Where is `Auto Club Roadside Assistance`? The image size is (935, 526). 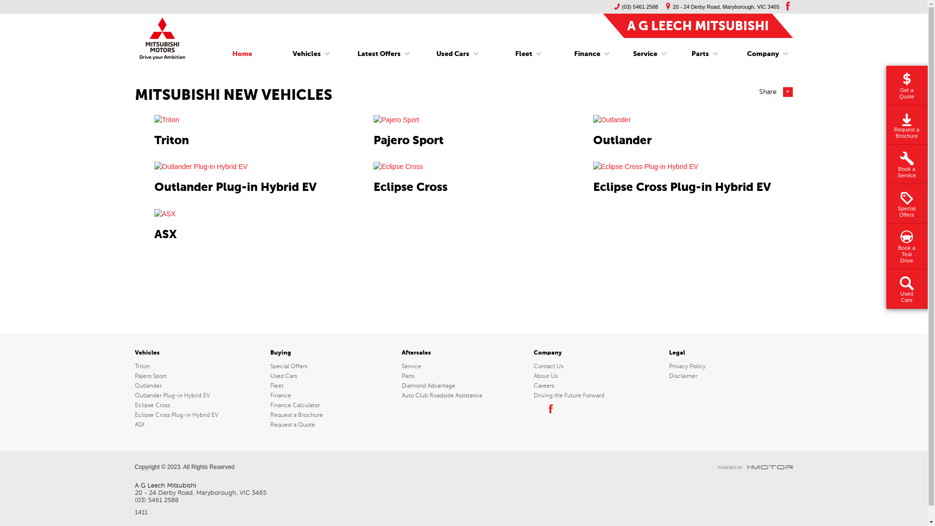 Auto Club Roadside Assistance is located at coordinates (464, 395).